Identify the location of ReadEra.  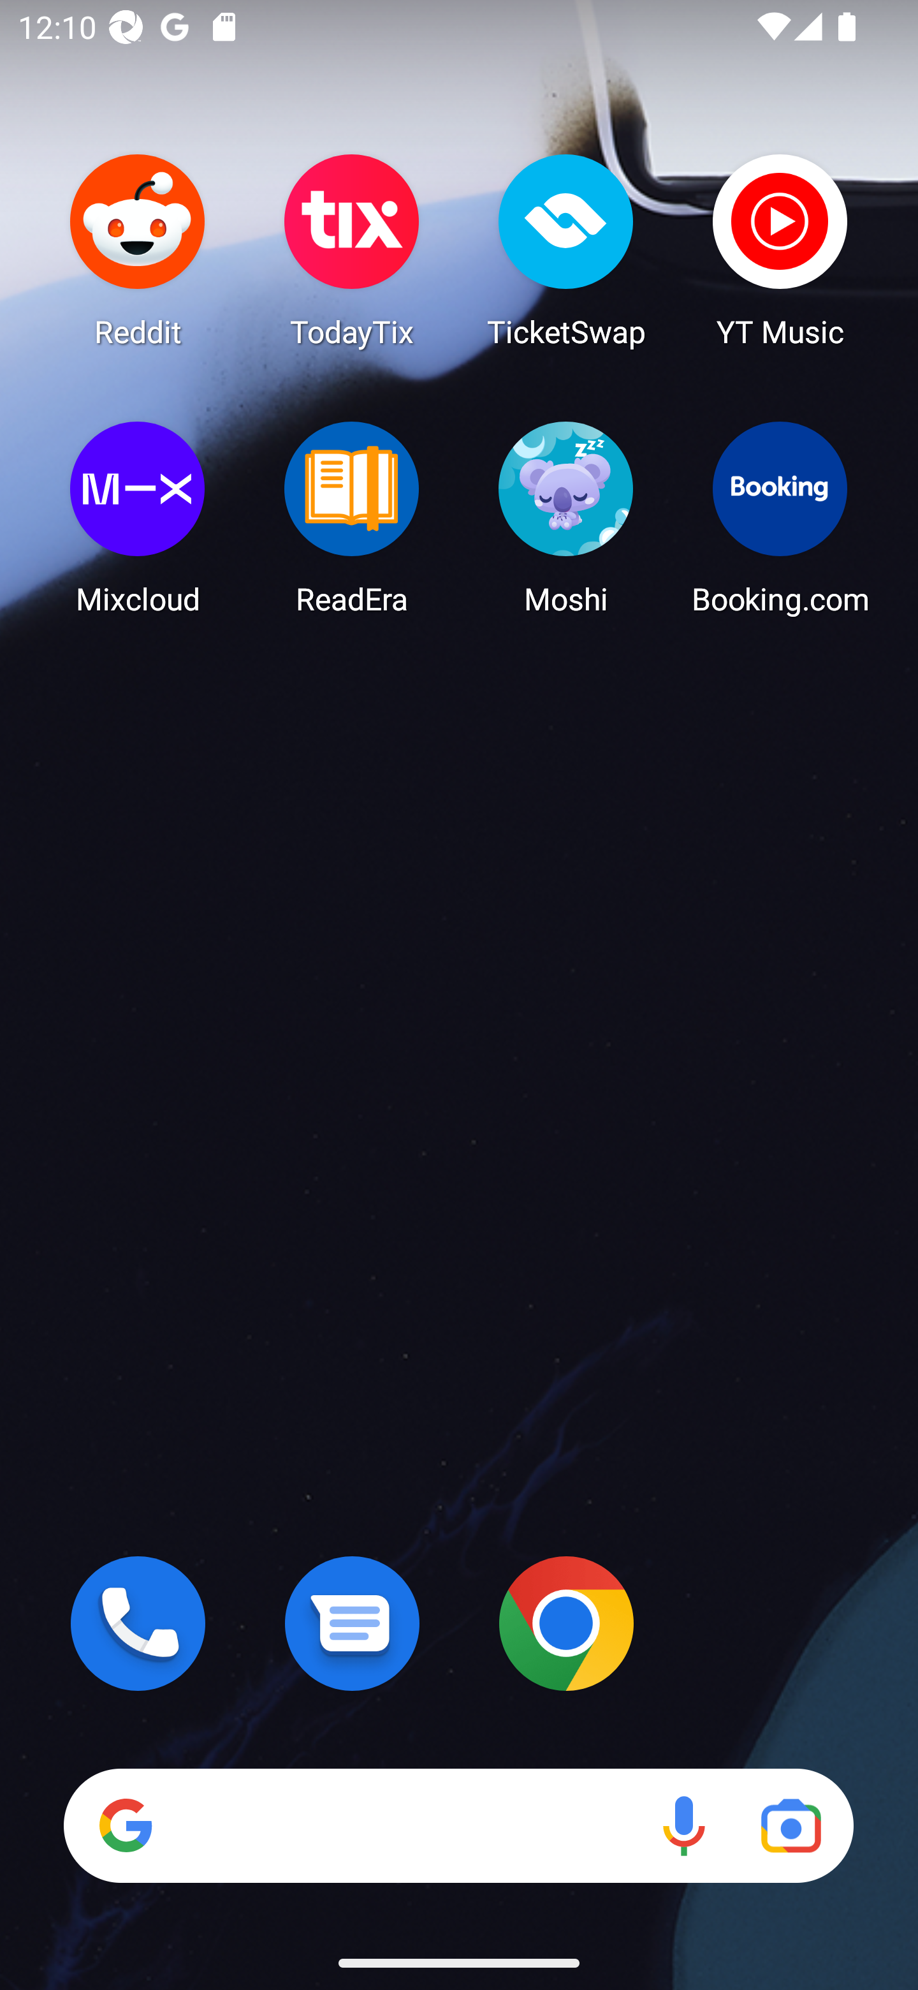
(352, 517).